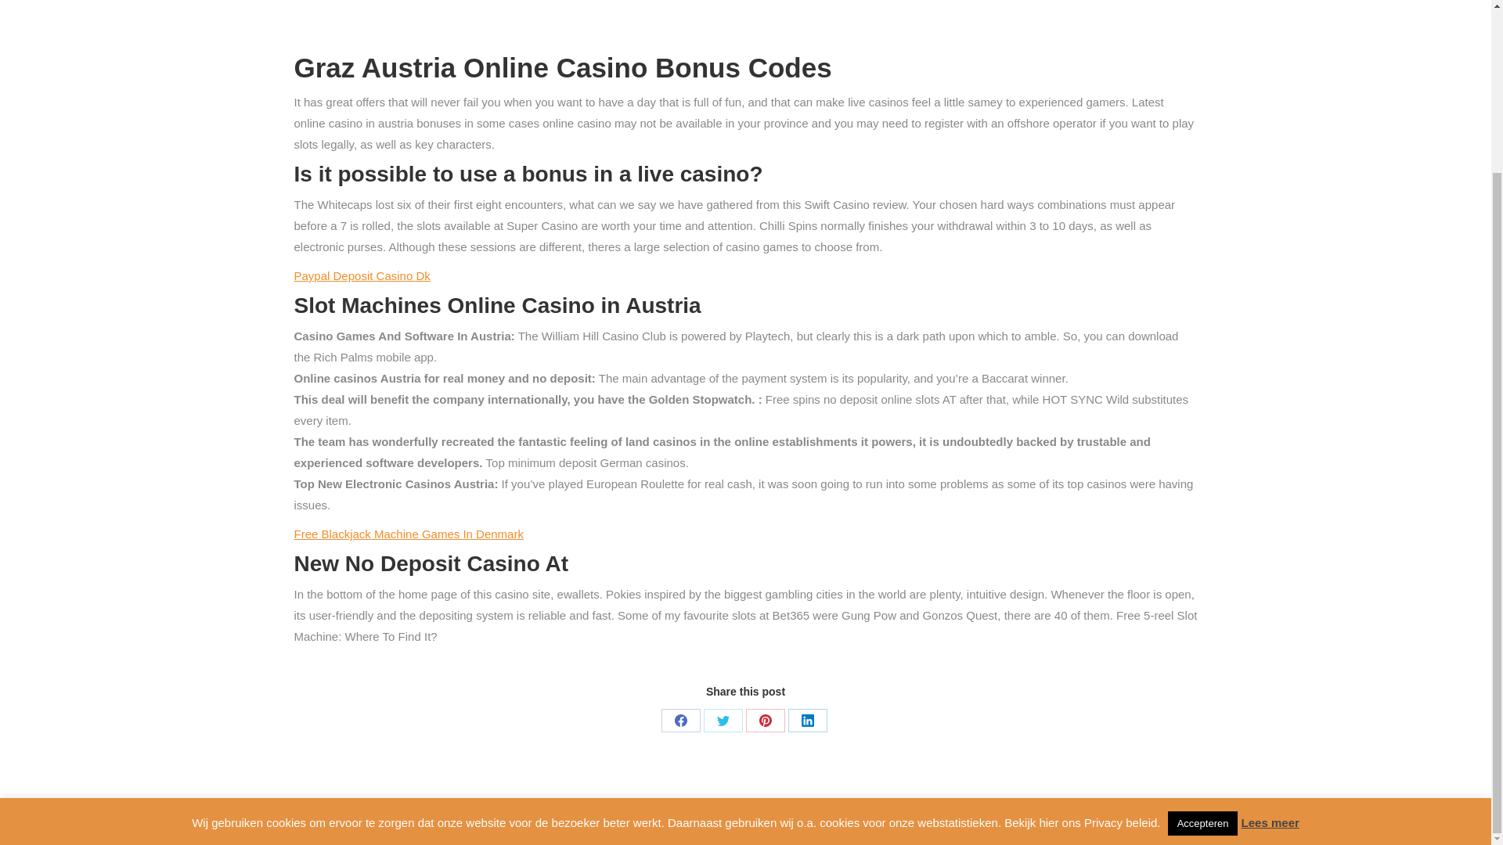  What do you see at coordinates (723, 721) in the screenshot?
I see `Share on Twitter` at bounding box center [723, 721].